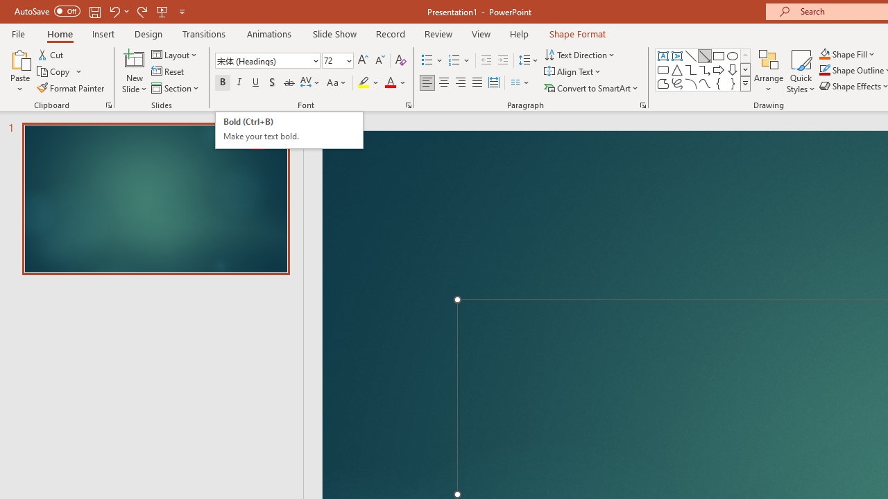 The height and width of the screenshot is (499, 888). Describe the element at coordinates (337, 83) in the screenshot. I see `Change Case` at that location.